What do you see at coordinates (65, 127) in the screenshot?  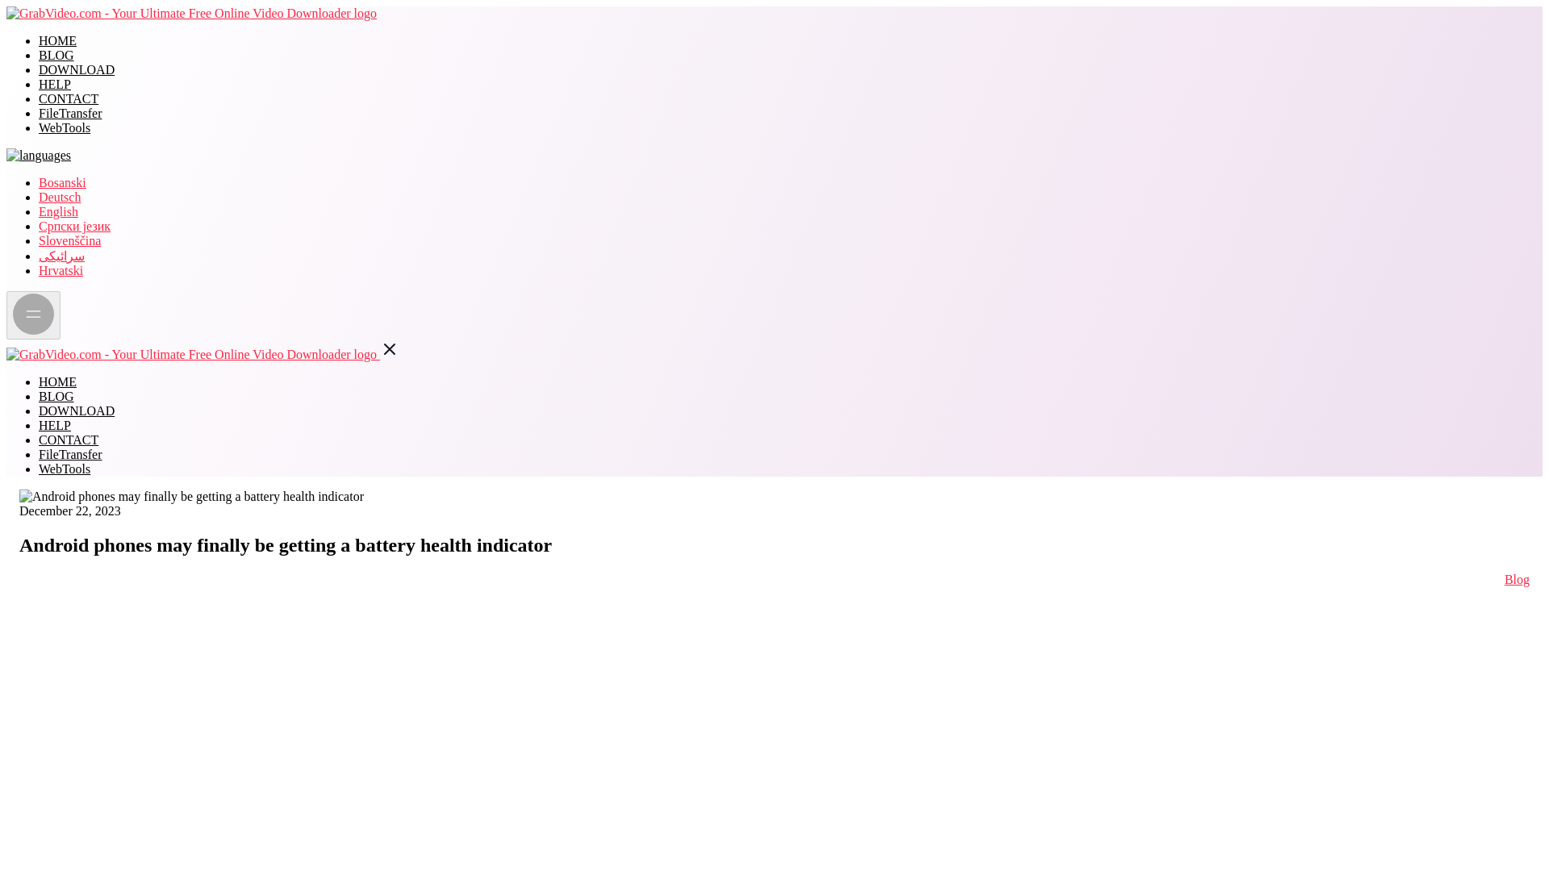 I see `WebTools` at bounding box center [65, 127].